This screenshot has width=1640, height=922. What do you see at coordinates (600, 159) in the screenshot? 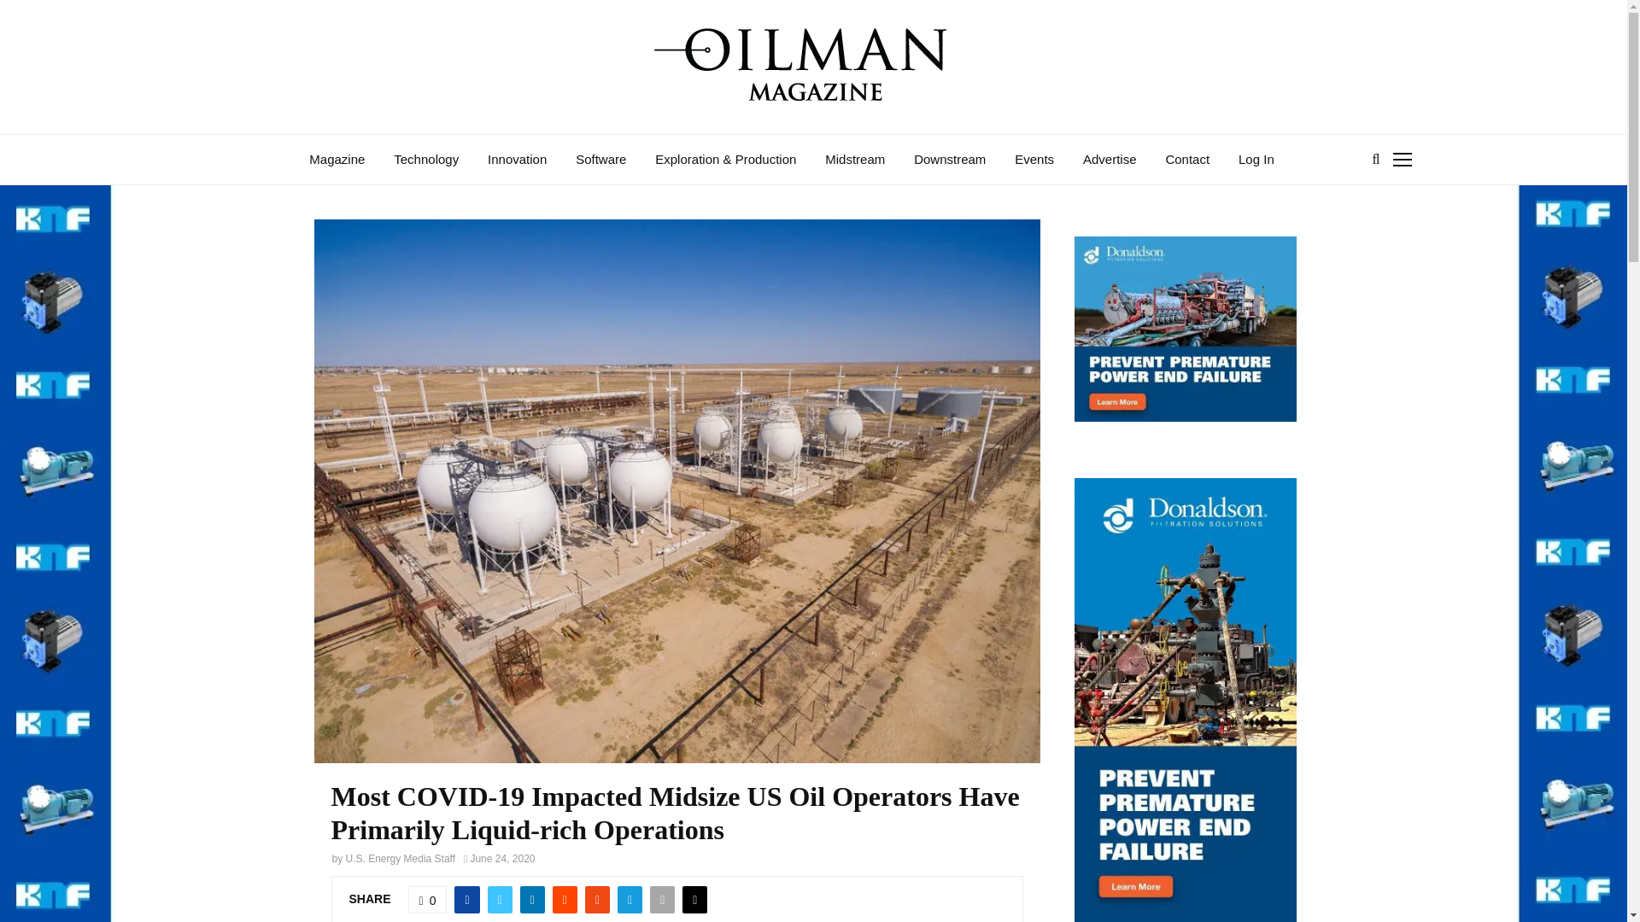
I see `Software` at bounding box center [600, 159].